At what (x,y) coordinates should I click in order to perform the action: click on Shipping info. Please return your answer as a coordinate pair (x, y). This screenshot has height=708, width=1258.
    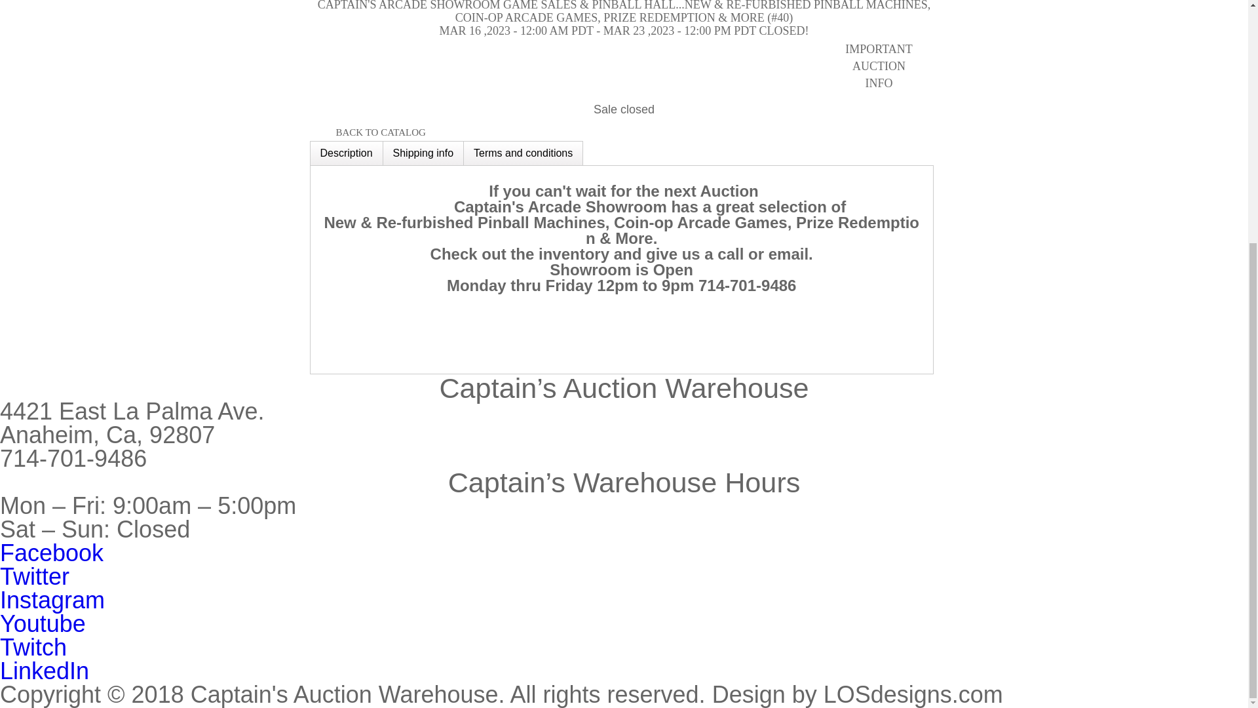
    Looking at the image, I should click on (423, 153).